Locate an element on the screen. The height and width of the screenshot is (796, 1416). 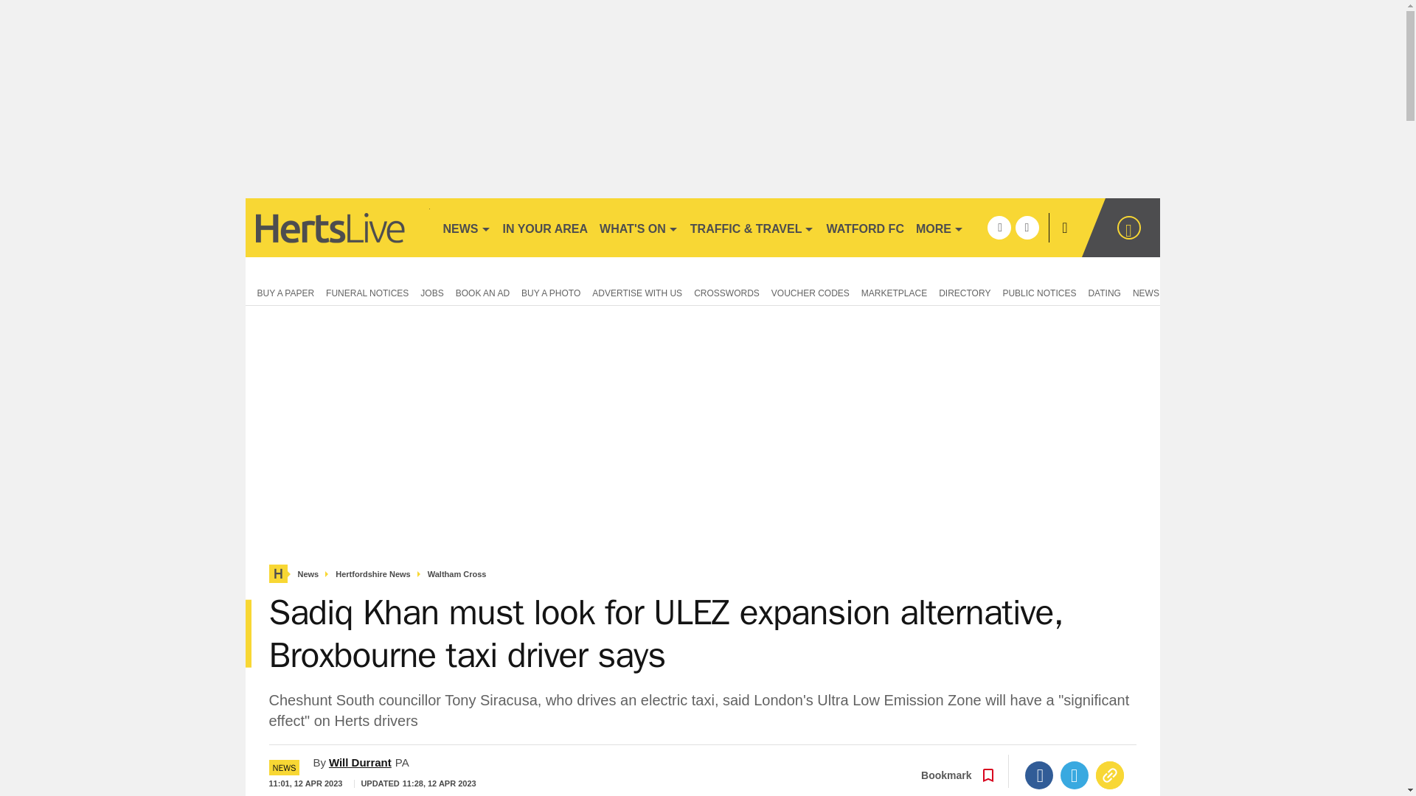
WATFORD FC is located at coordinates (864, 227).